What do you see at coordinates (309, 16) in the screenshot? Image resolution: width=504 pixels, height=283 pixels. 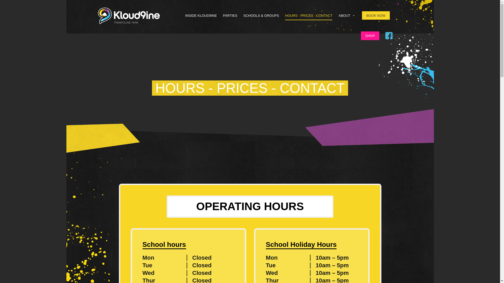 I see `HOURS - PRICES - CONTACT` at bounding box center [309, 16].